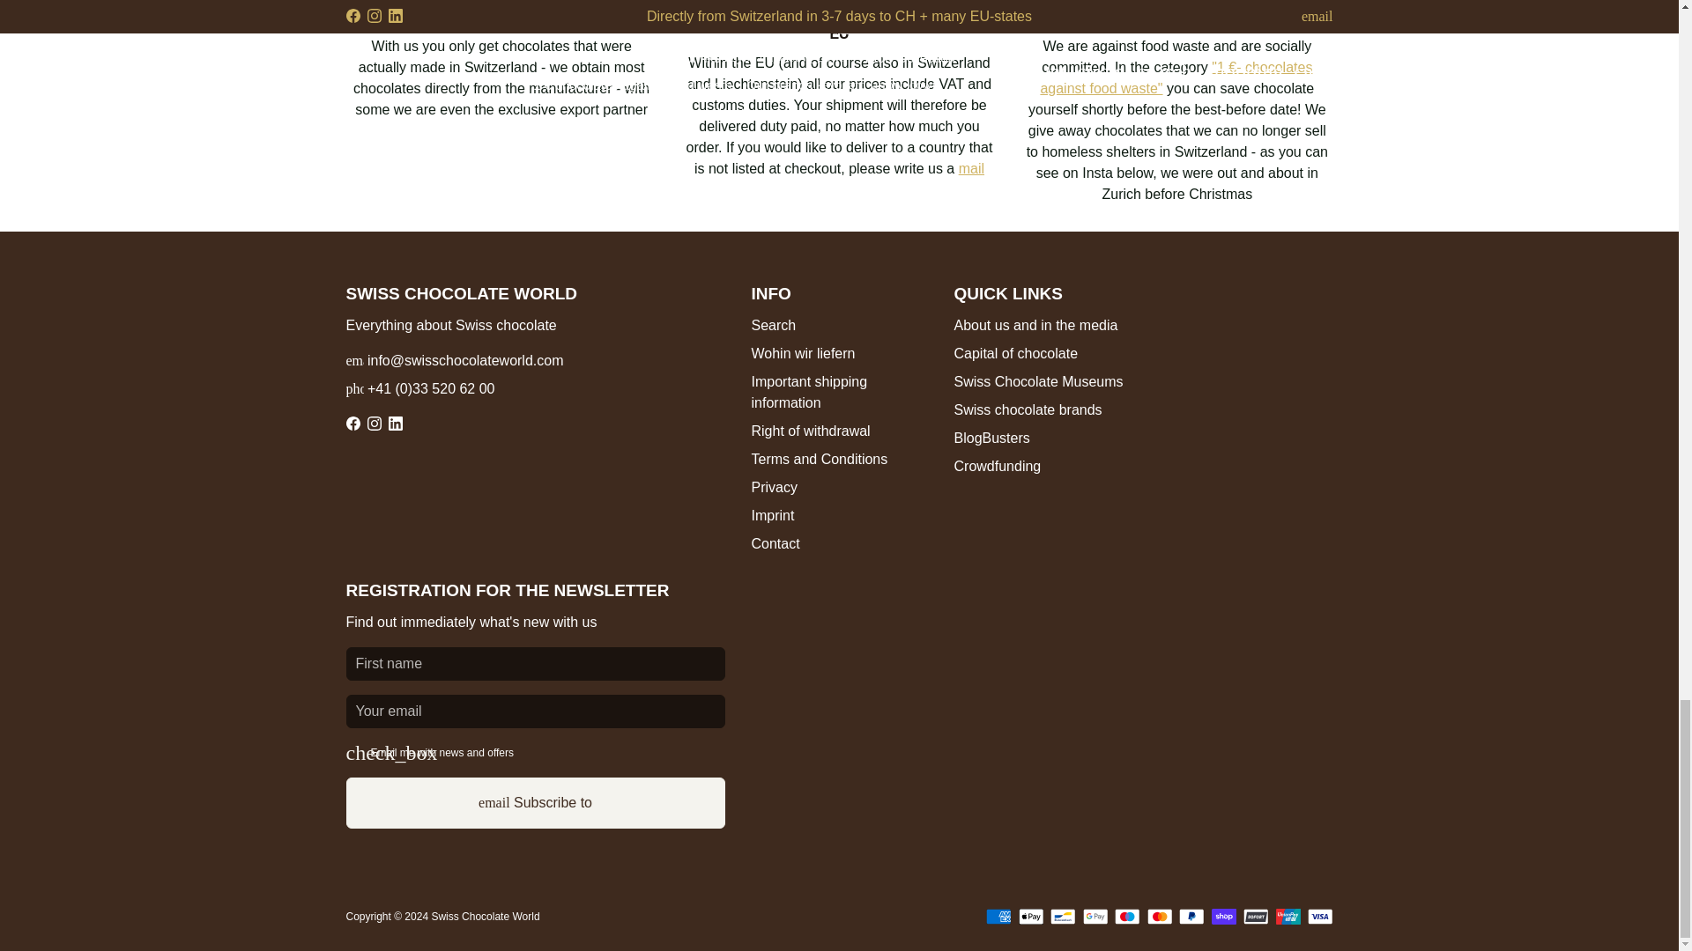 The image size is (1692, 951). What do you see at coordinates (1128, 916) in the screenshot?
I see `Maestro` at bounding box center [1128, 916].